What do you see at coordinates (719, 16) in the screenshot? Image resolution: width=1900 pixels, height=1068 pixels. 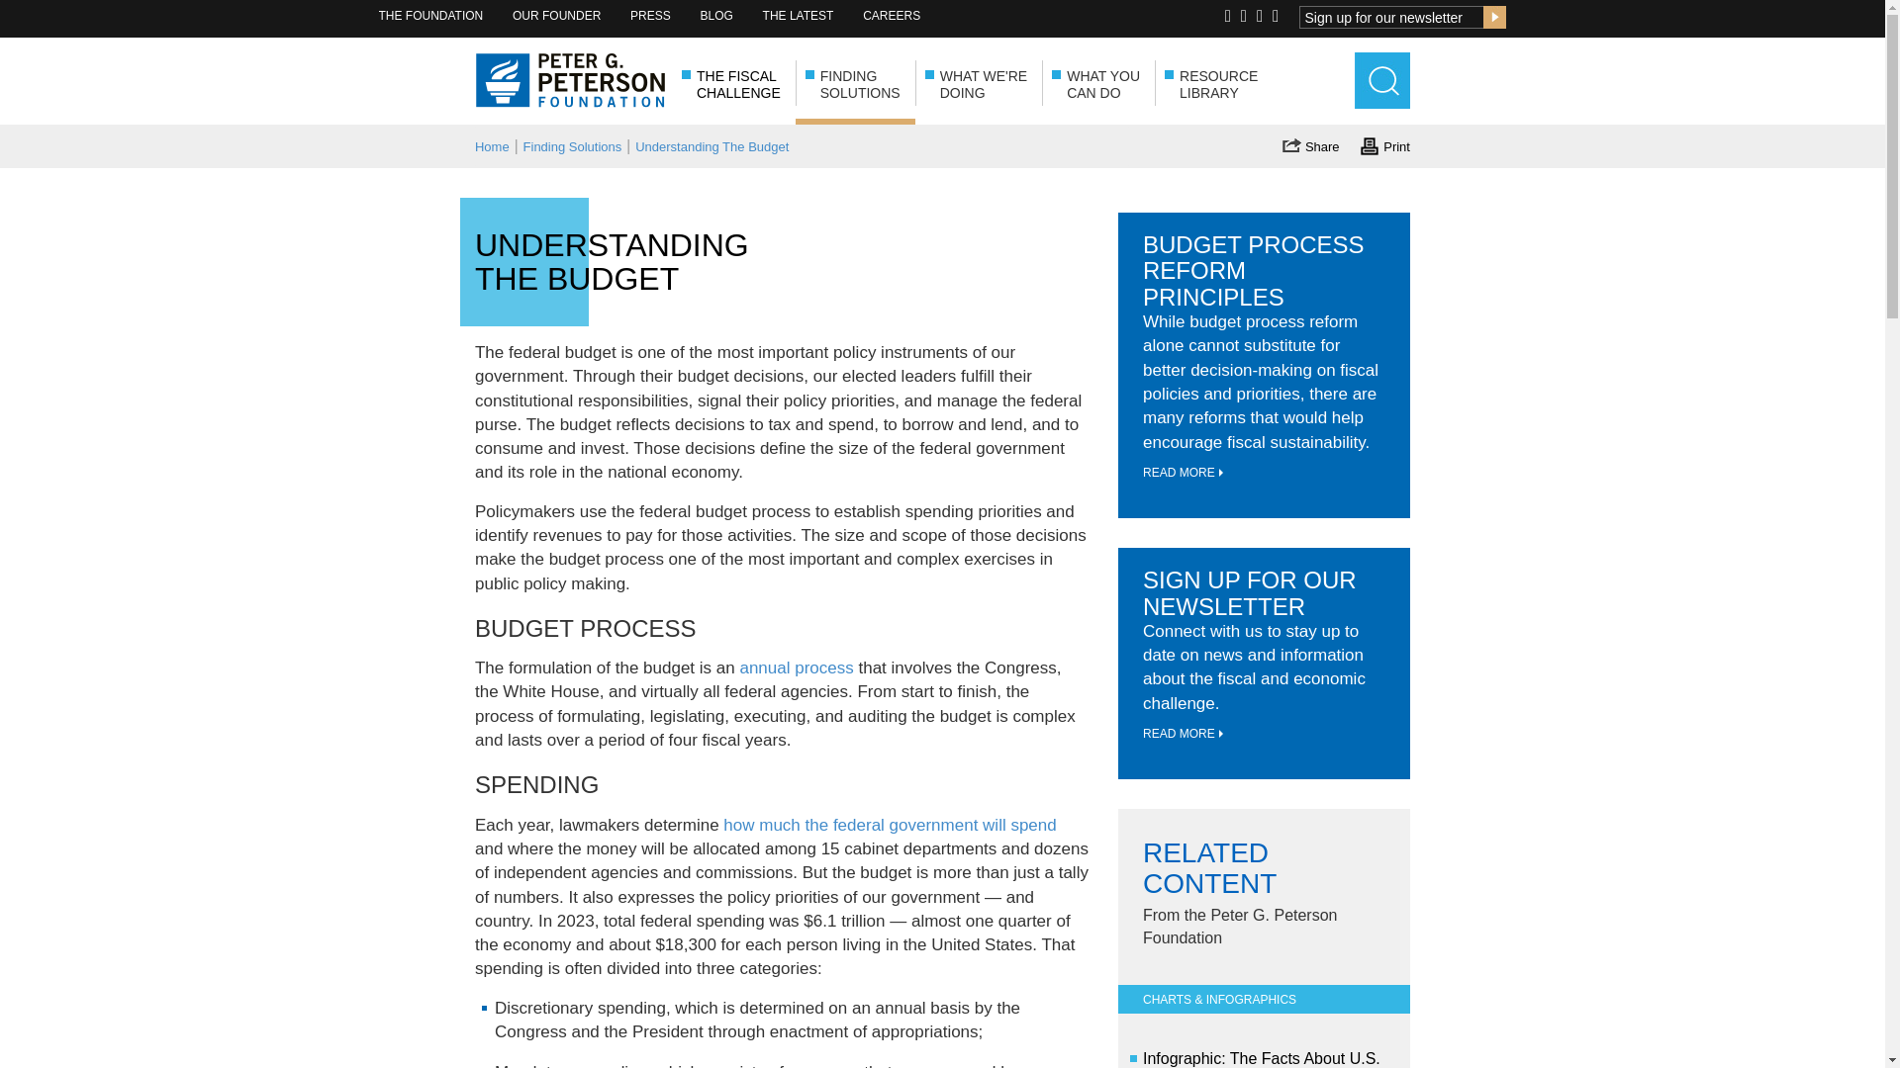 I see `BLOG` at bounding box center [719, 16].